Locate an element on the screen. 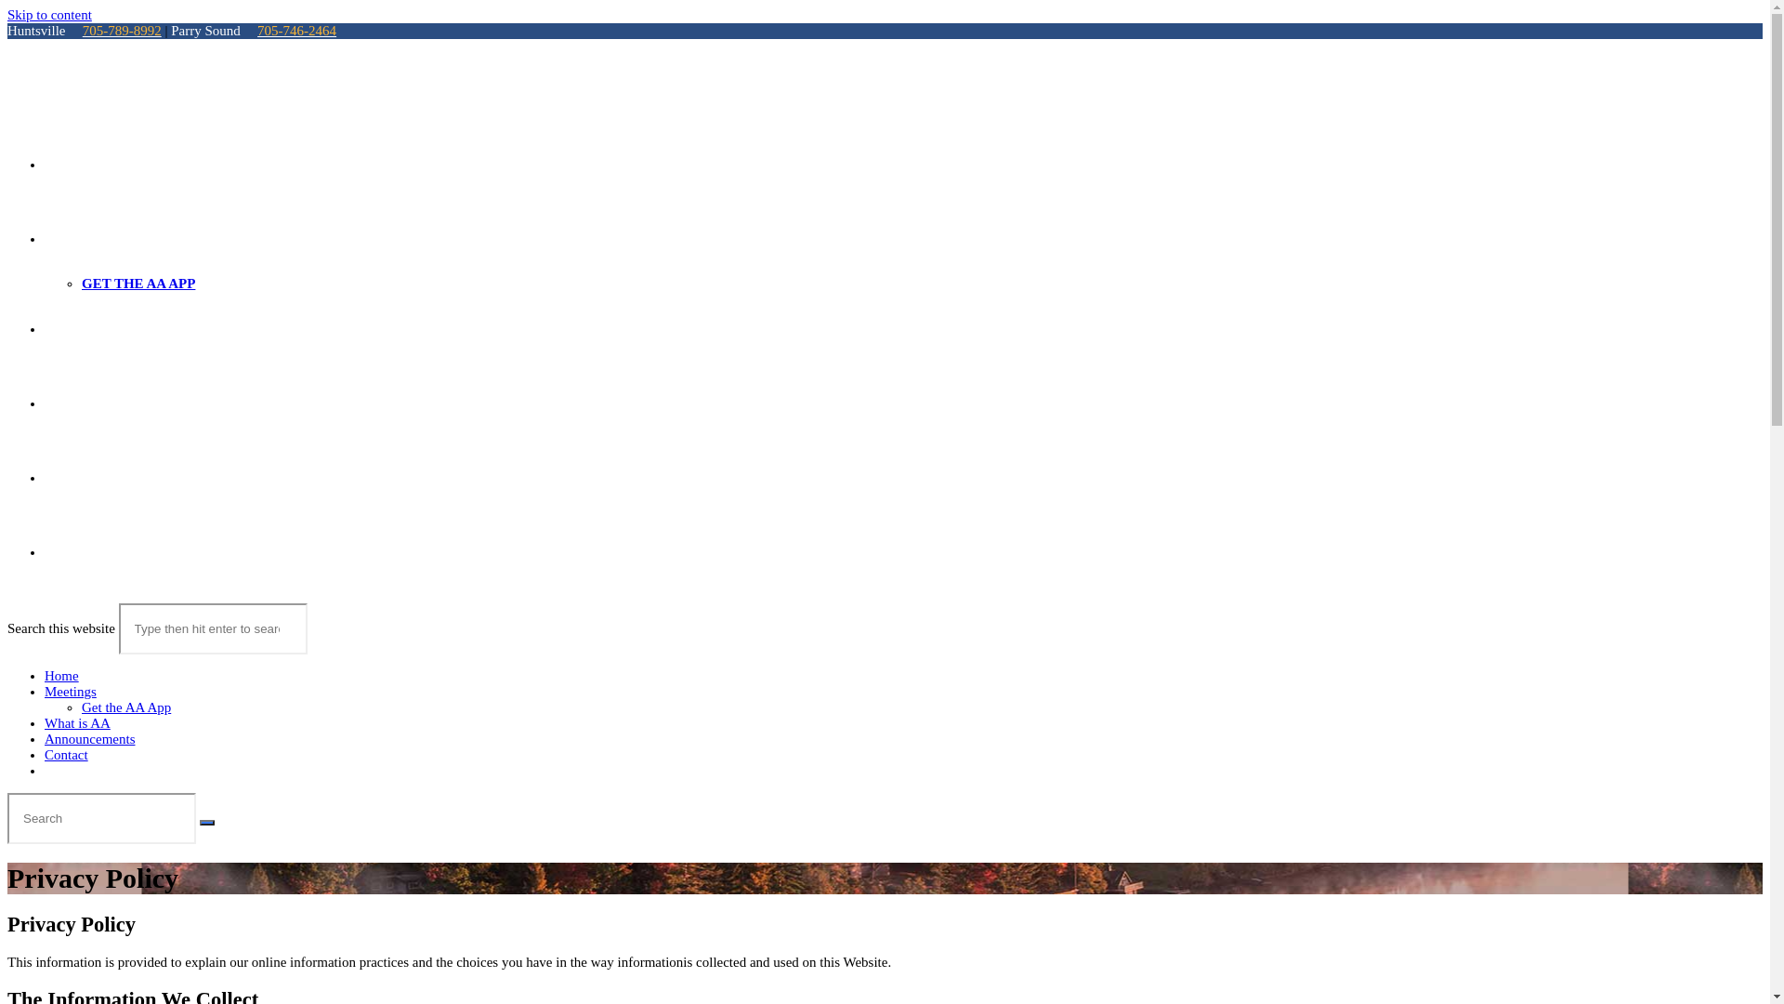 Image resolution: width=1784 pixels, height=1004 pixels. ANNOUNCEMENTS is located at coordinates (110, 403).